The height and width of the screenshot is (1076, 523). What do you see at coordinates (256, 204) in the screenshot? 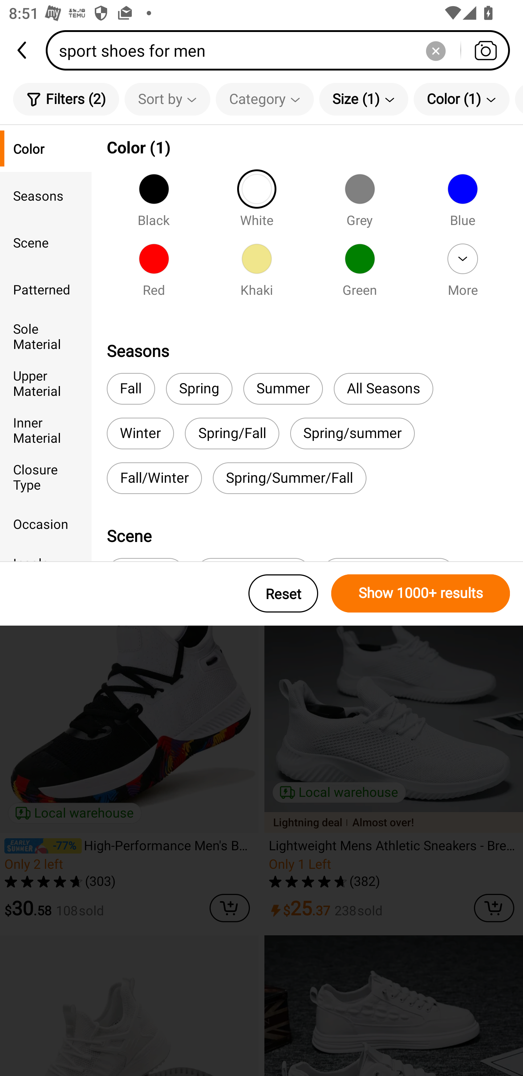
I see `White` at bounding box center [256, 204].